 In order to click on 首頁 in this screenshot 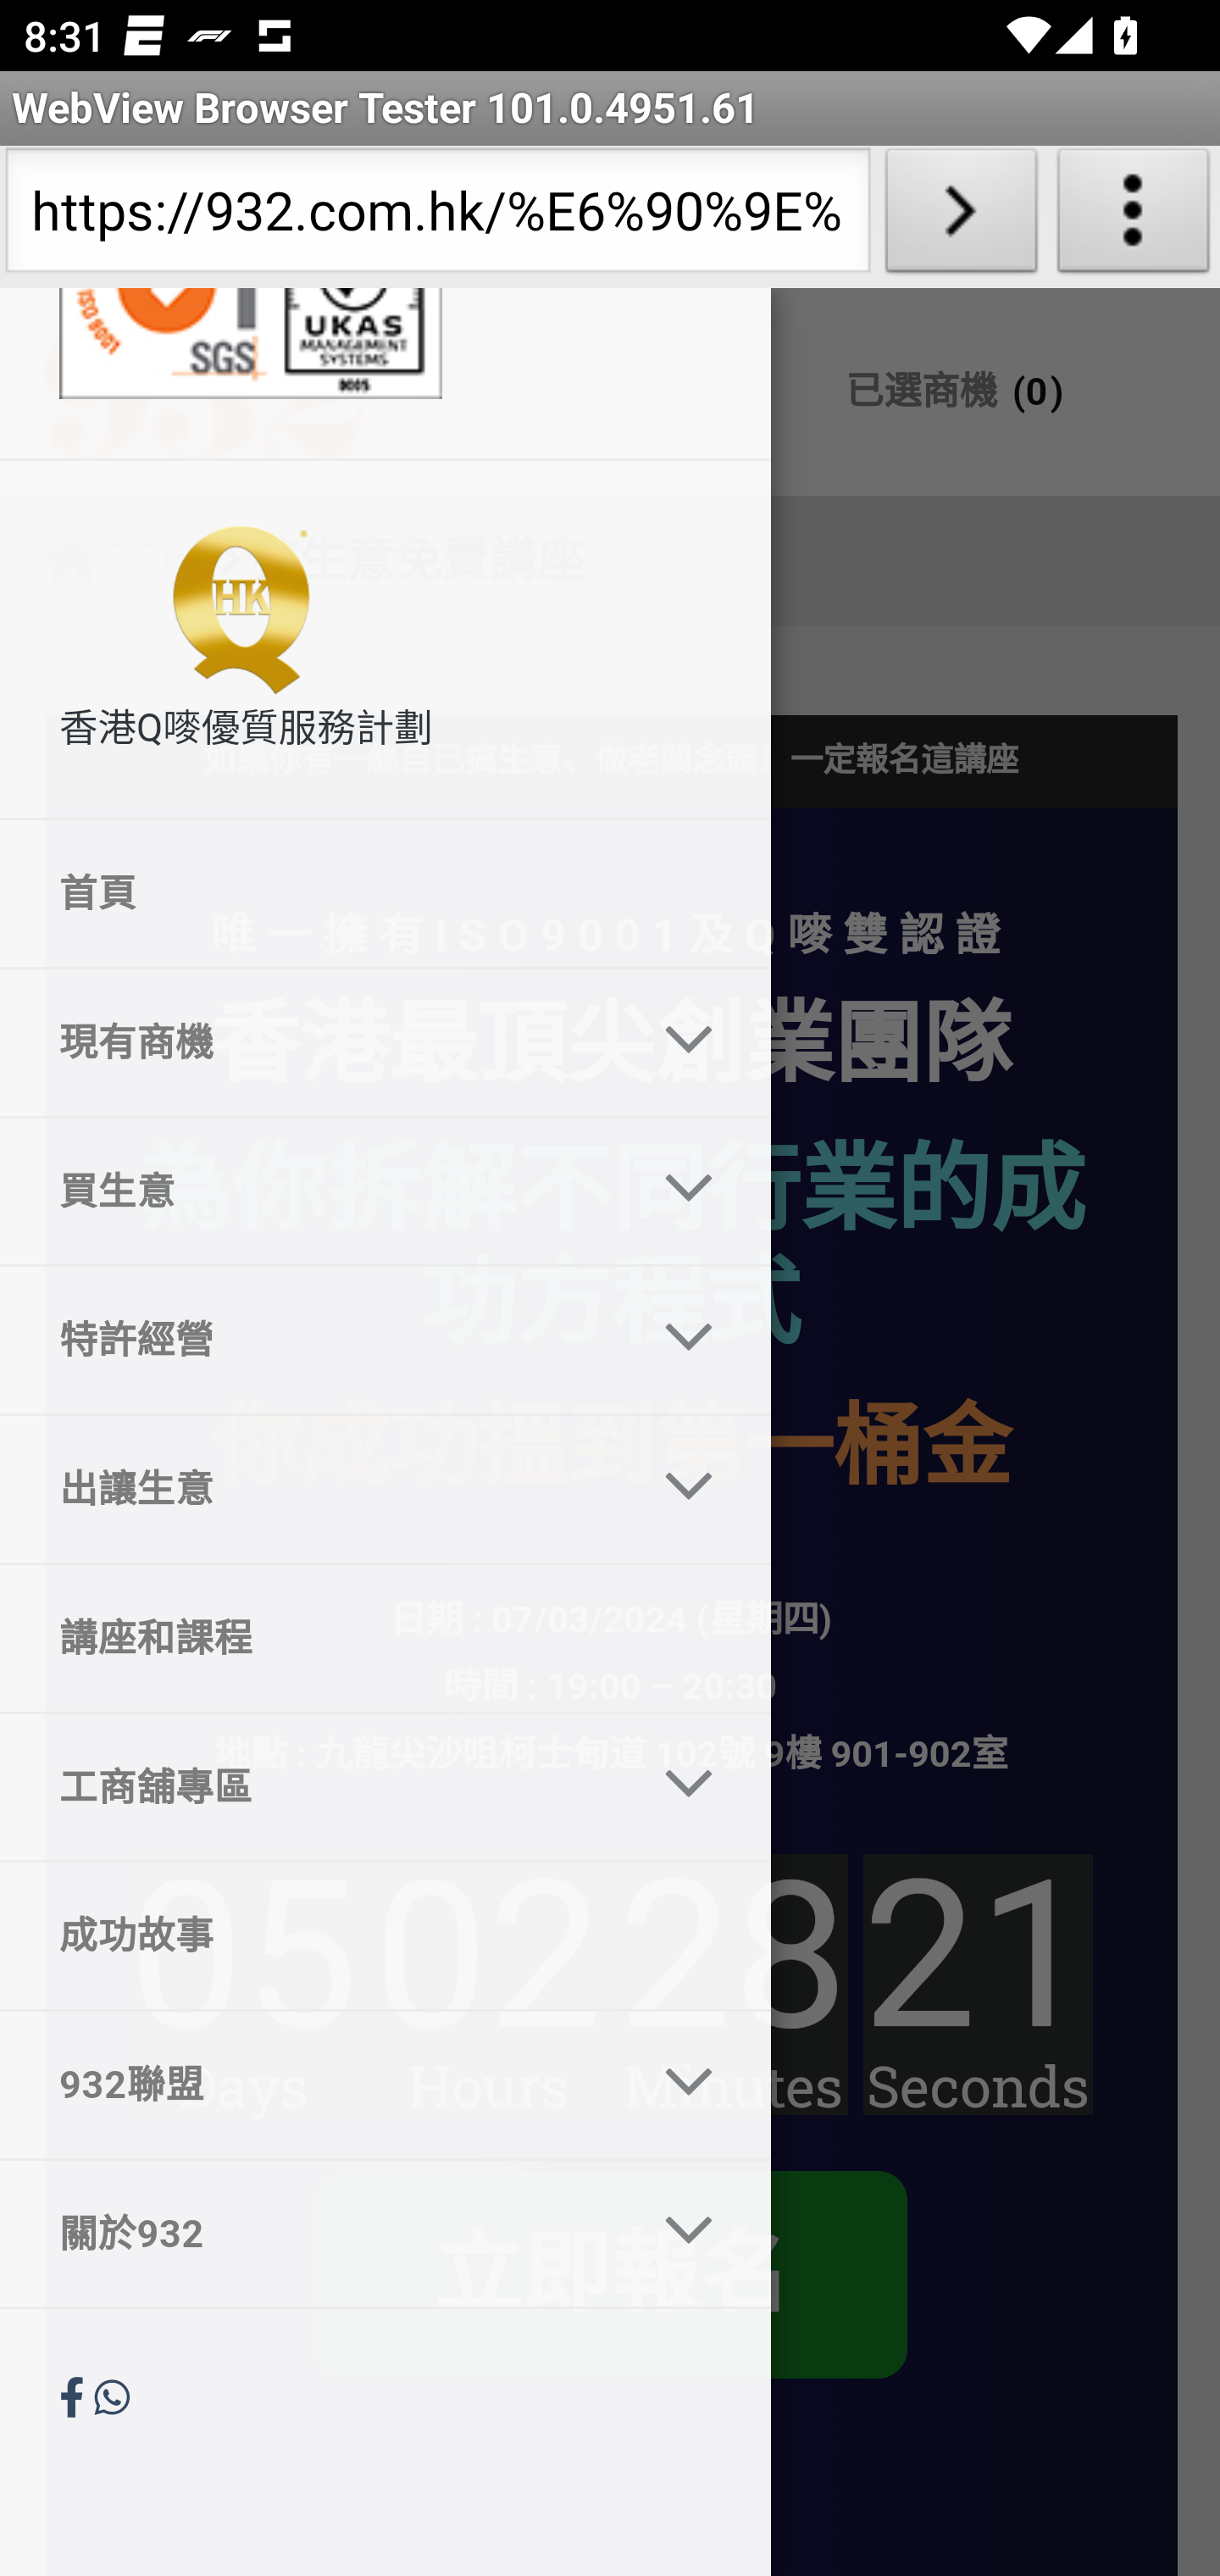, I will do `click(385, 895)`.